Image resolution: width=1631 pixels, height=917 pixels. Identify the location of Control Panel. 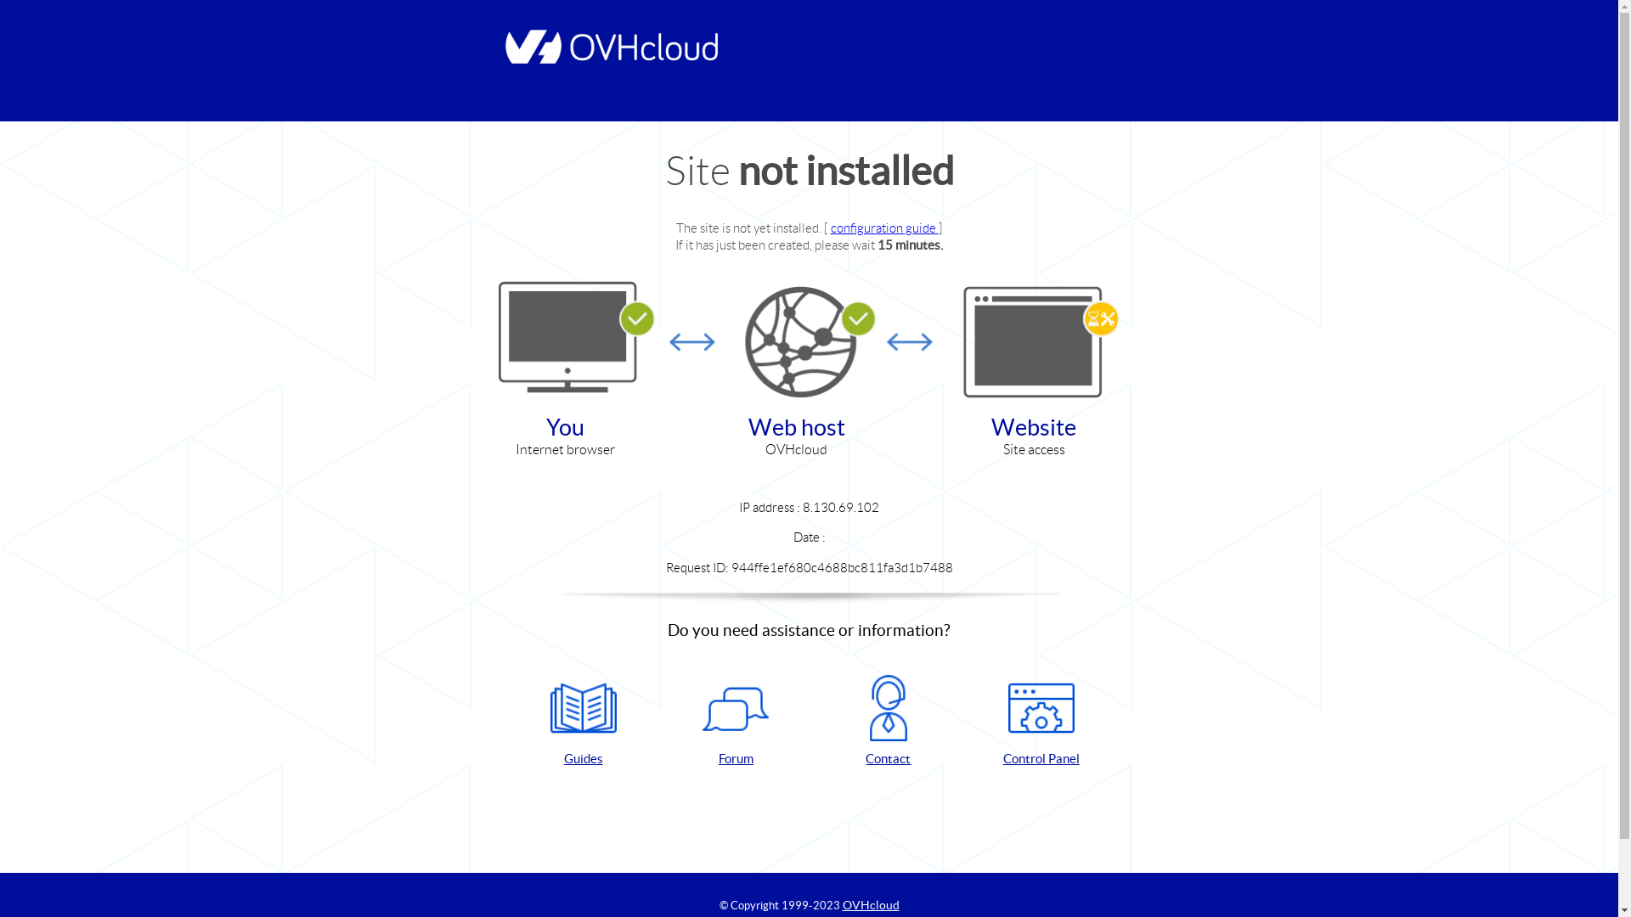
(1041, 722).